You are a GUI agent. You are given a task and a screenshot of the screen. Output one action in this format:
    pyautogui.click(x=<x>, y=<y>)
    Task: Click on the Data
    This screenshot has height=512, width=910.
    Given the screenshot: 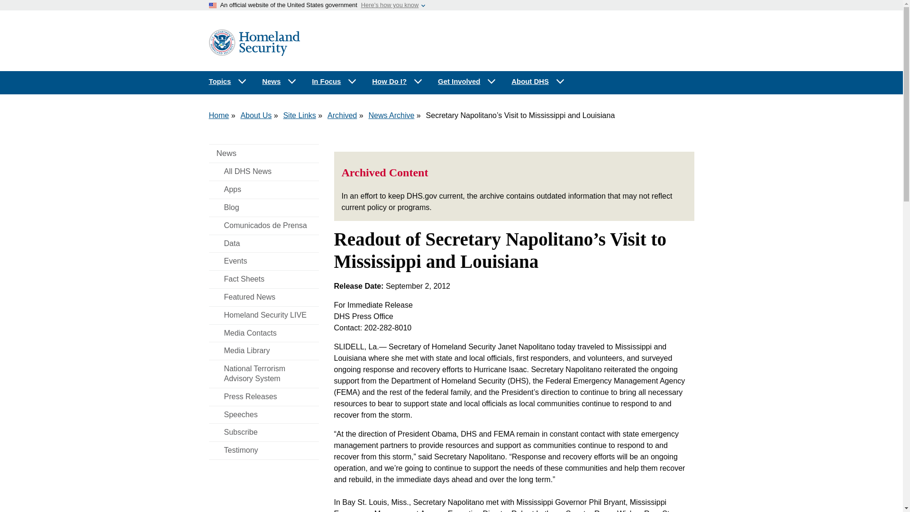 What is the action you would take?
    pyautogui.click(x=264, y=244)
    